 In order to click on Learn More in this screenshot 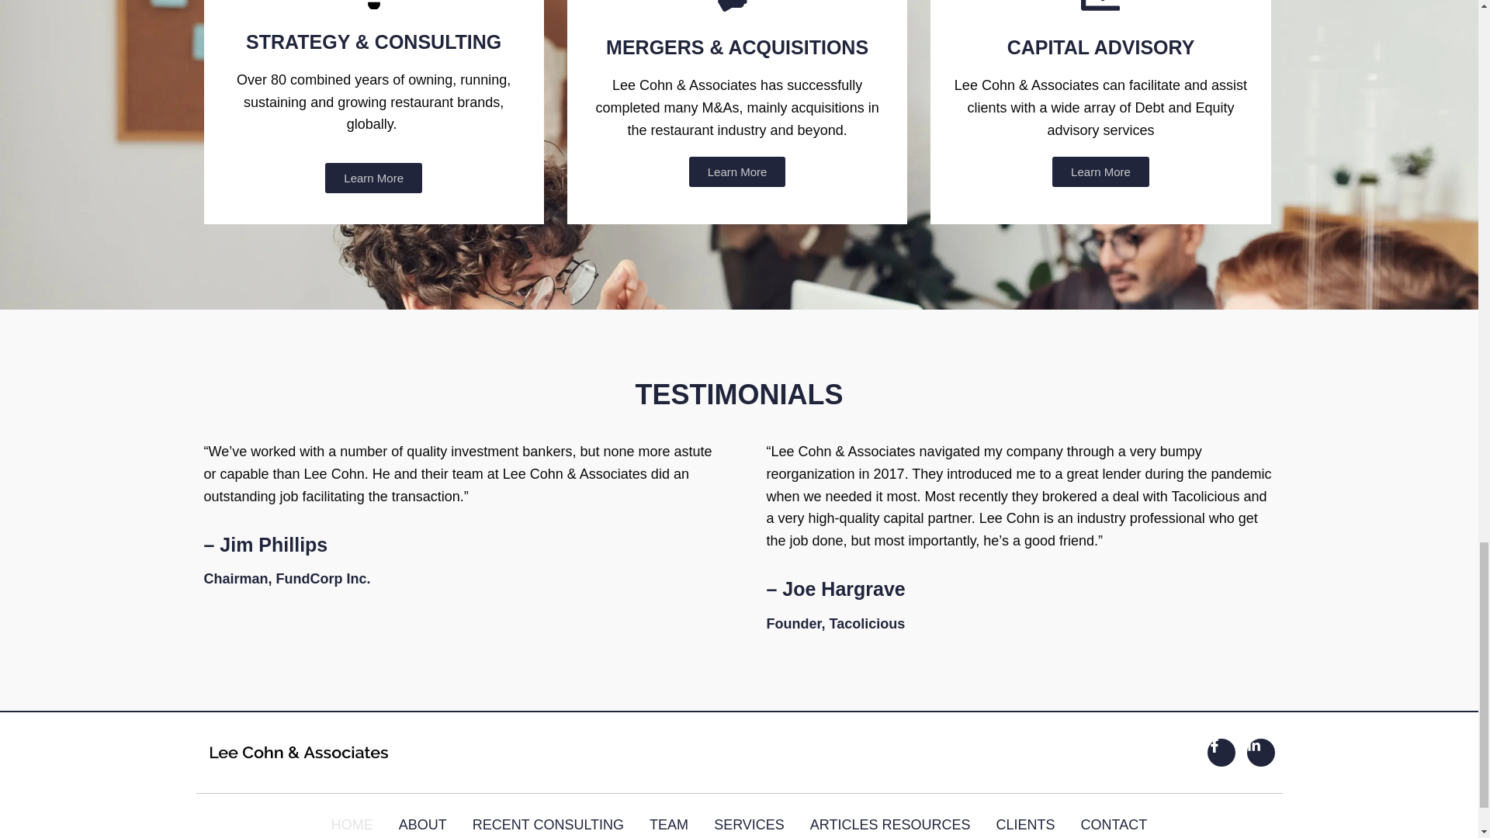, I will do `click(372, 178)`.